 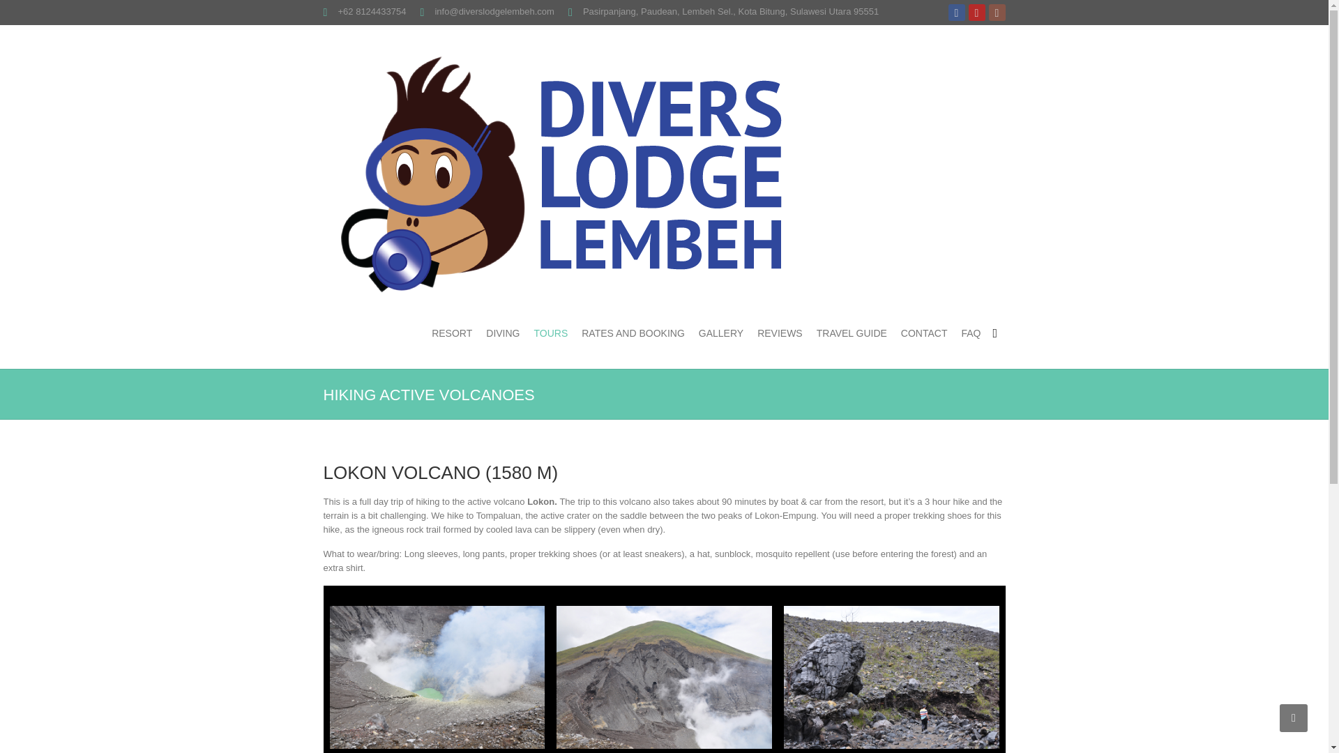 I want to click on Easy booking, prices and payment, so click(x=633, y=333).